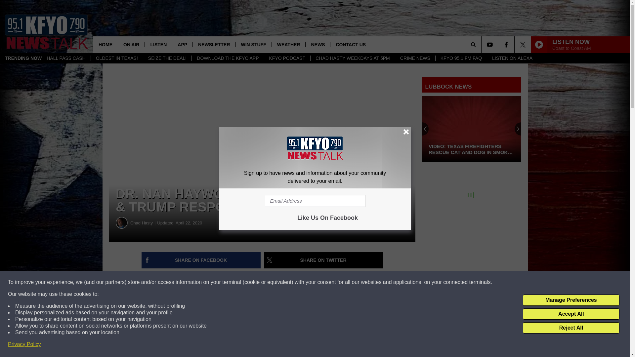 The width and height of the screenshot is (635, 357). I want to click on DOWNLOAD THE KFYO APP, so click(228, 58).